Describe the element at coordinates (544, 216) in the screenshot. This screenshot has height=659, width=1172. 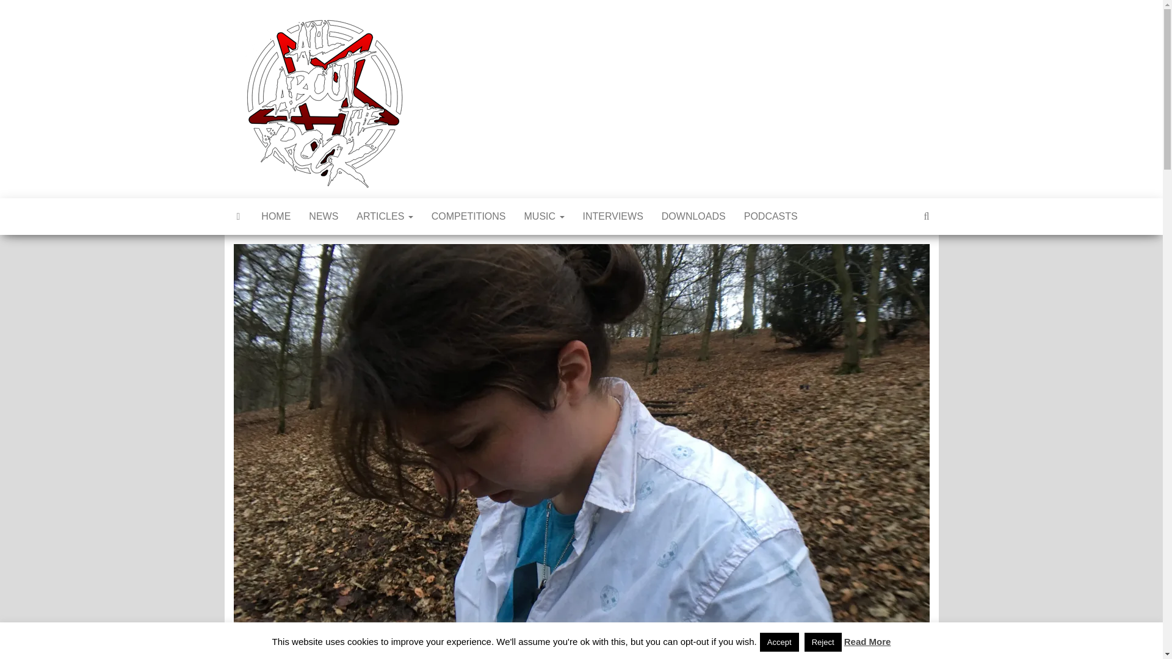
I see `Music` at that location.